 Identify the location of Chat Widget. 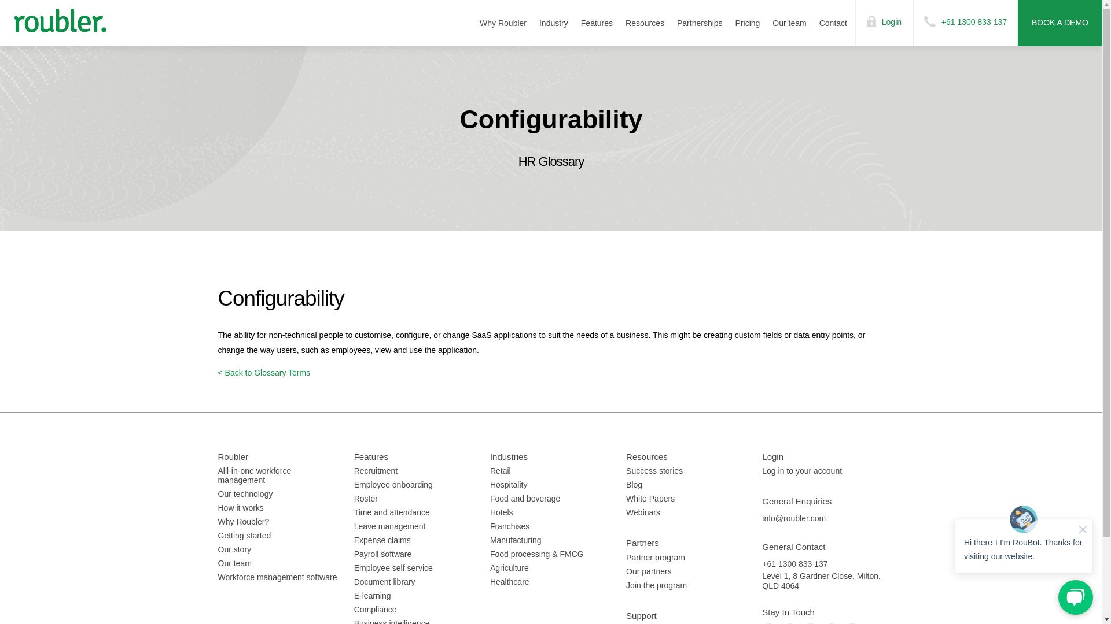
(1023, 559).